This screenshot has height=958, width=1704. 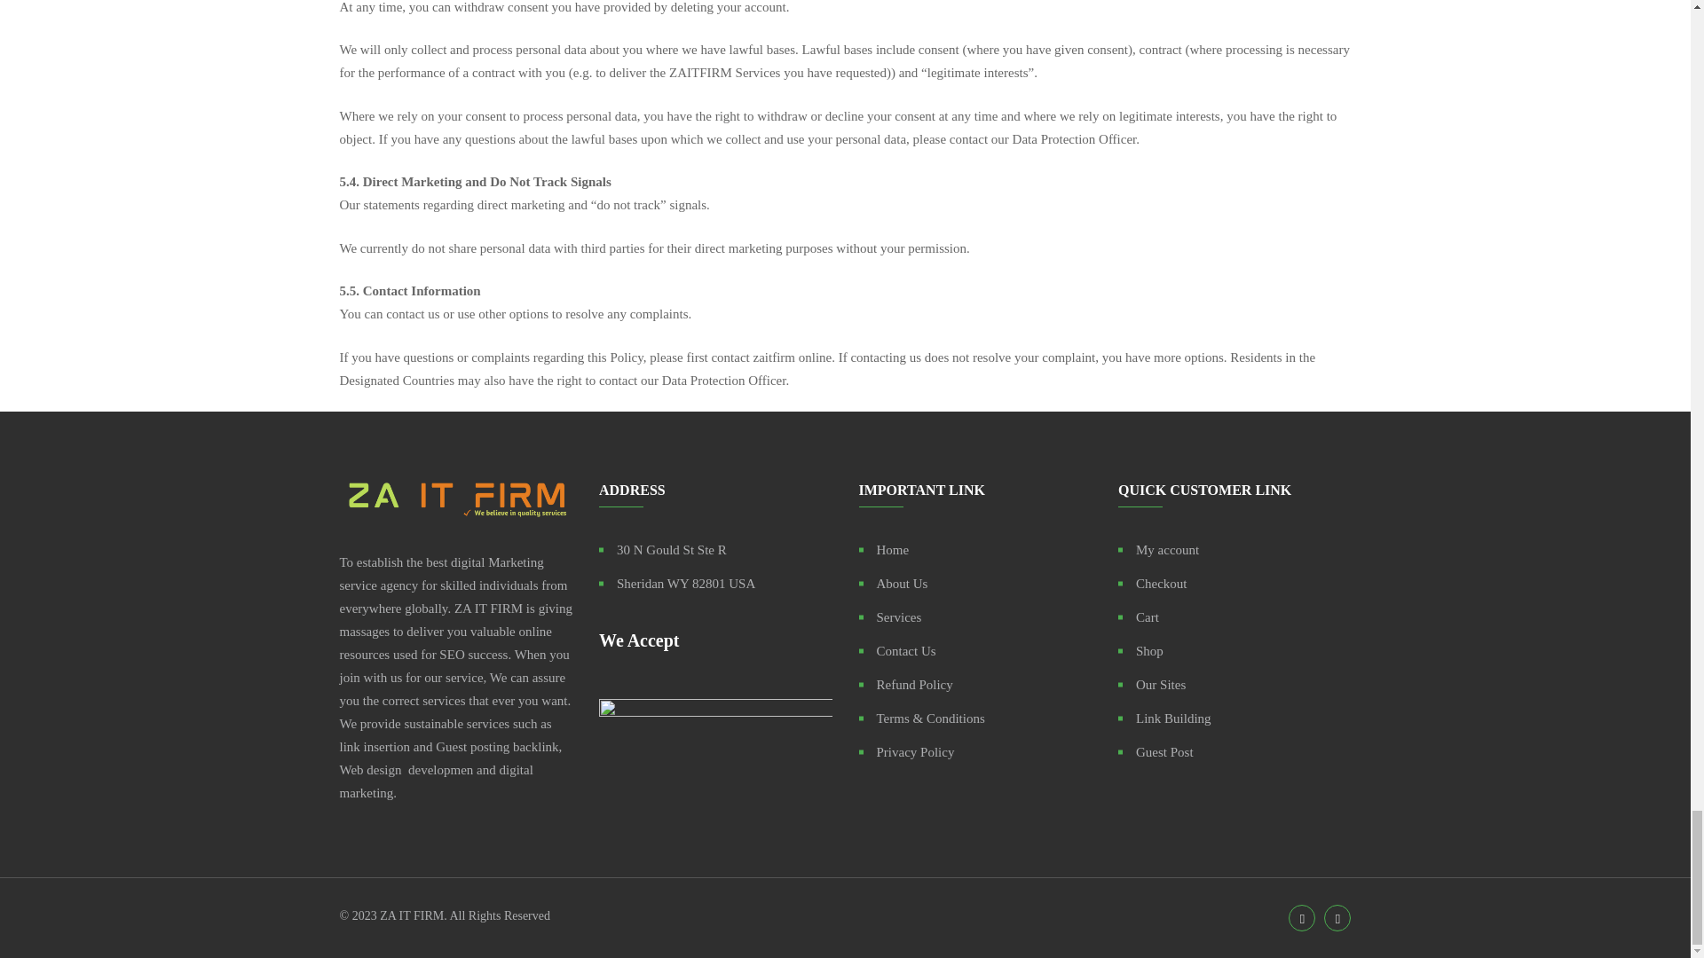 What do you see at coordinates (1138, 616) in the screenshot?
I see `Cart` at bounding box center [1138, 616].